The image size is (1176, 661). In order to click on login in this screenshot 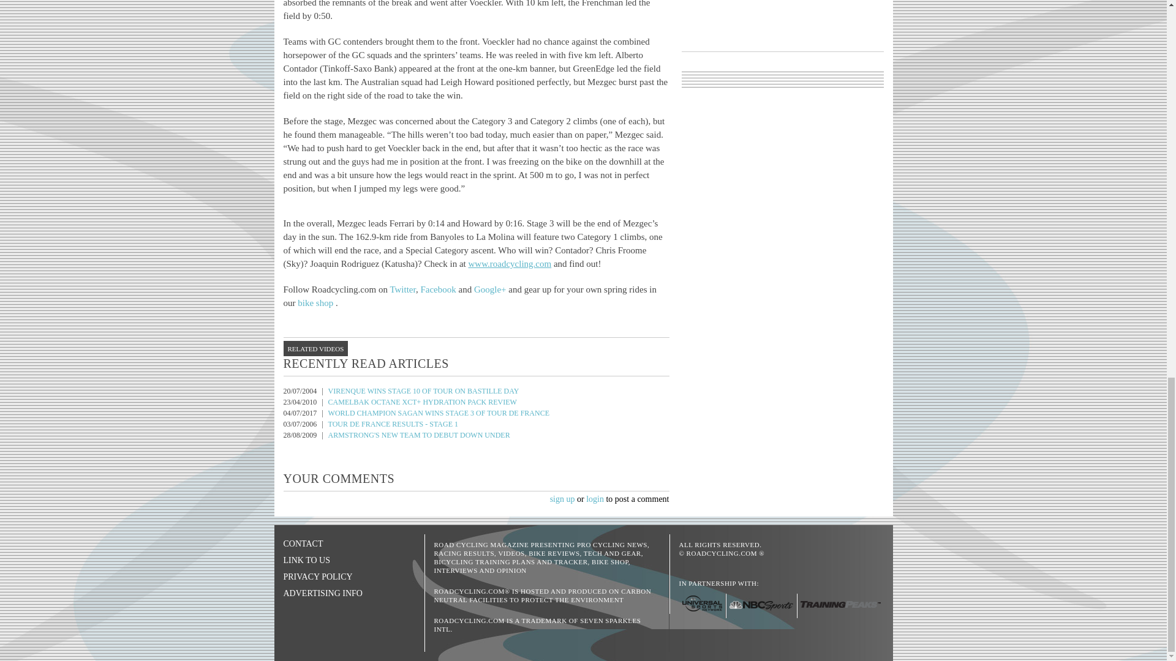, I will do `click(595, 498)`.